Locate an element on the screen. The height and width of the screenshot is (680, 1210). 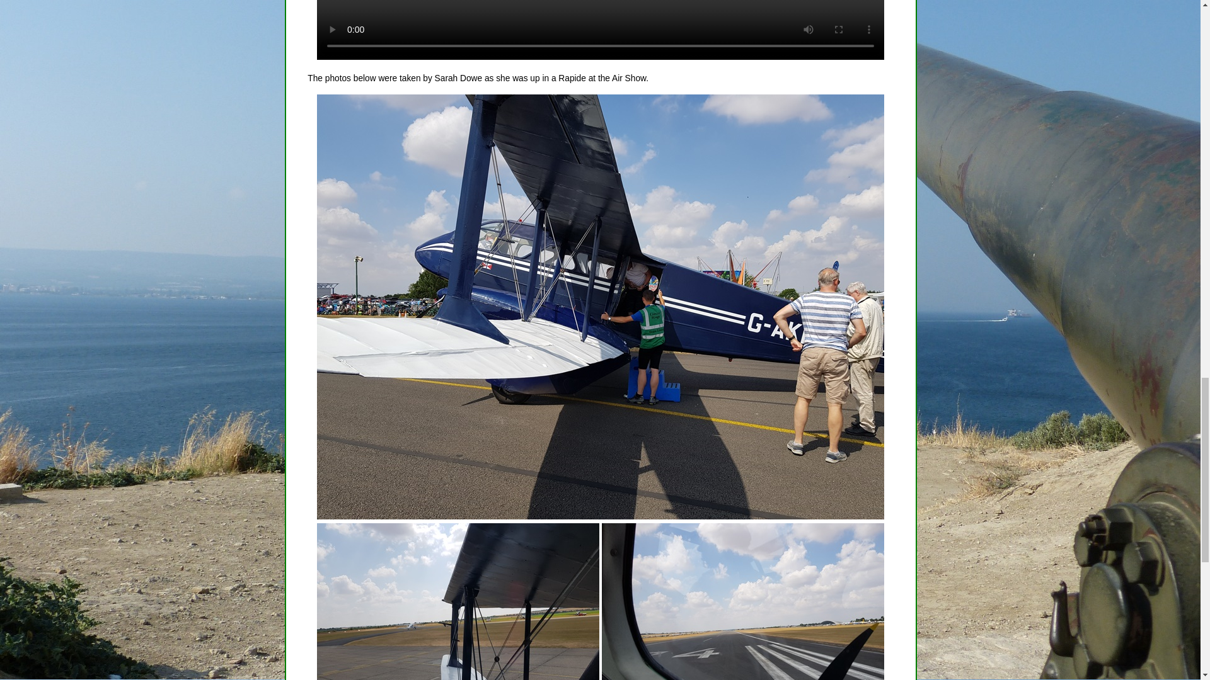
RAAF in the UK Tour 2018 is located at coordinates (742, 601).